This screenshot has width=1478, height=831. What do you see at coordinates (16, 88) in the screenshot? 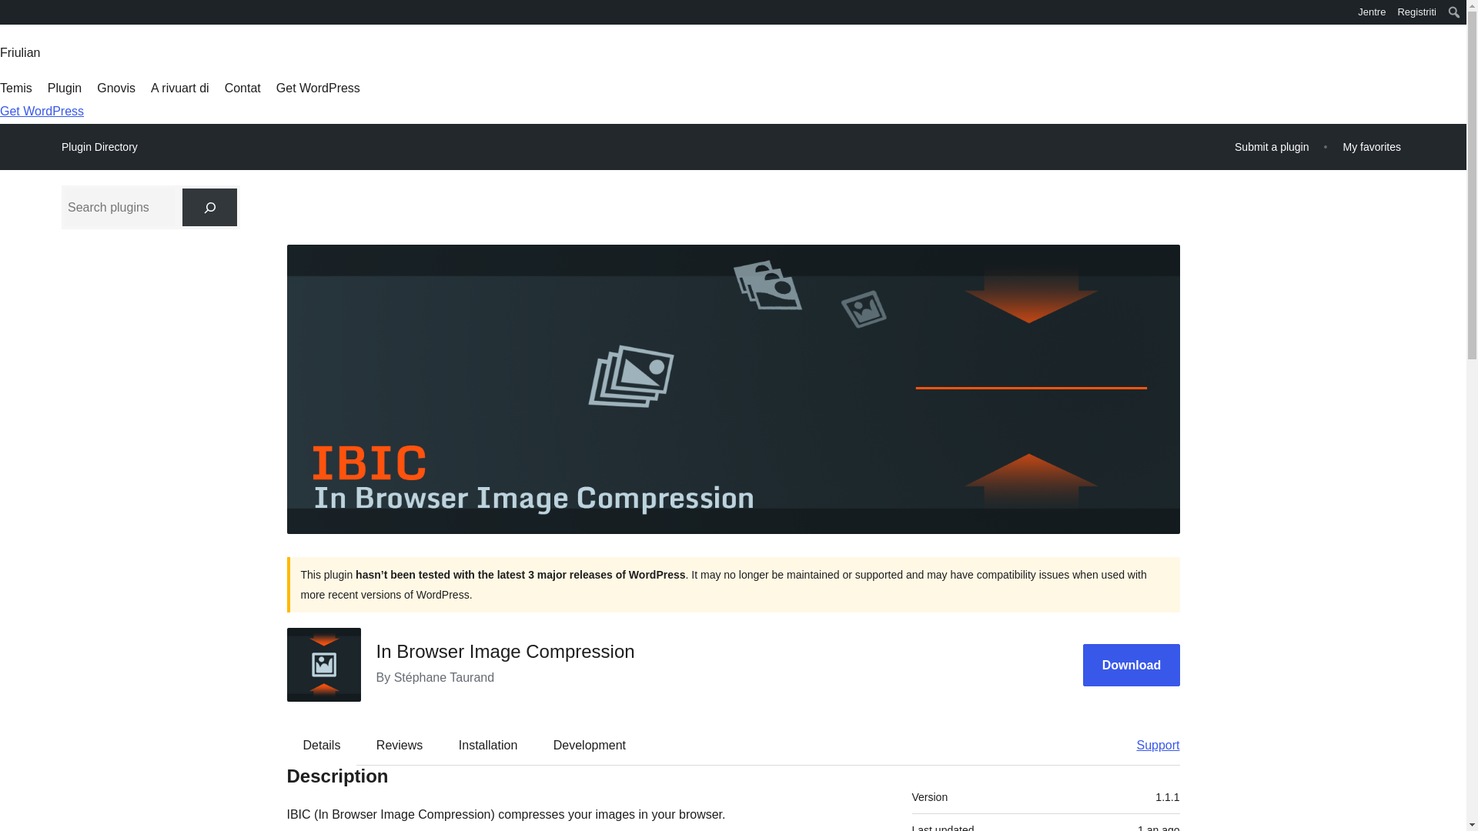
I see `Temis` at bounding box center [16, 88].